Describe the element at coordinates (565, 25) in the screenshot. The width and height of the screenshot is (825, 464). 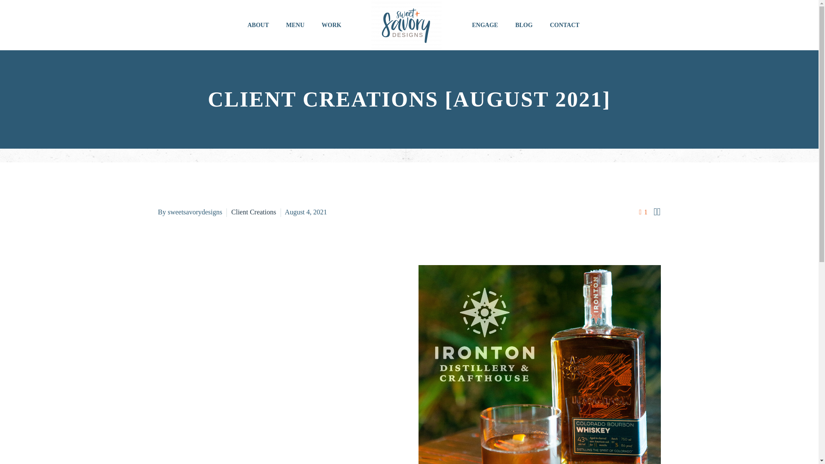
I see `CONTACT` at that location.